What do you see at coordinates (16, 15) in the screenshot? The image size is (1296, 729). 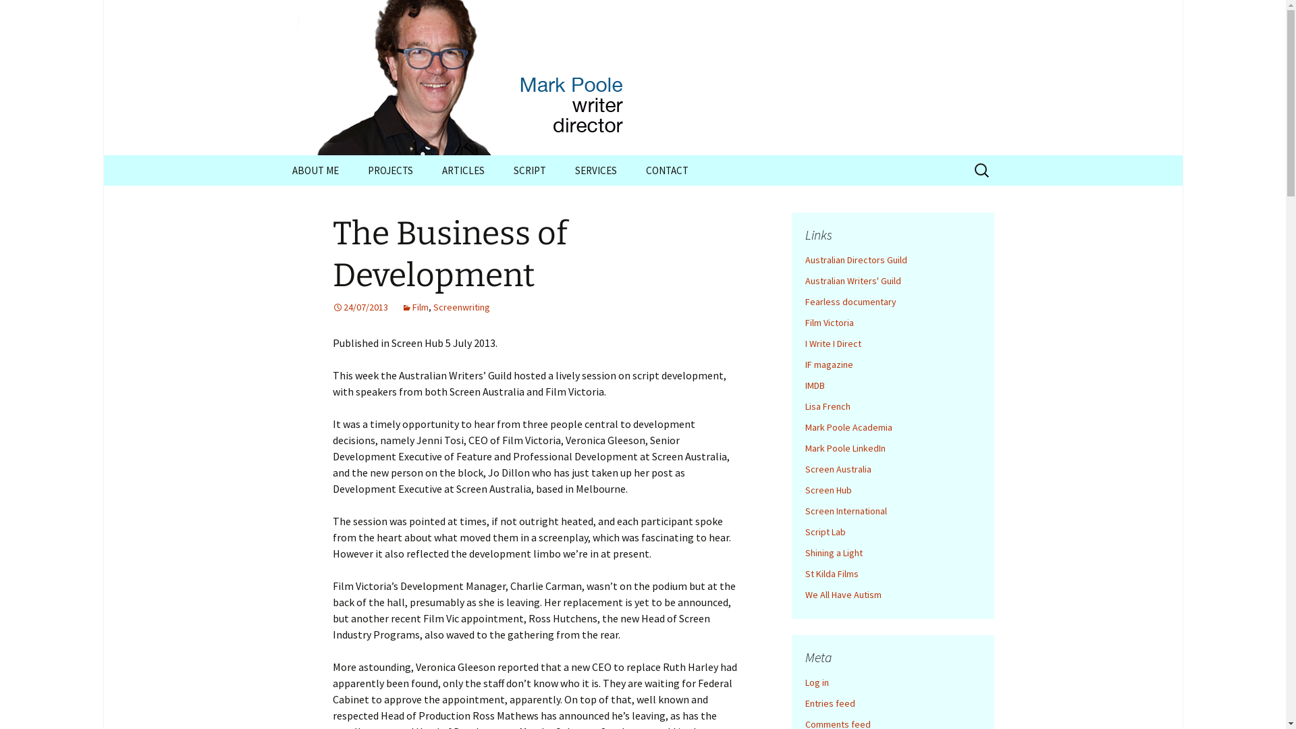 I see `Search` at bounding box center [16, 15].